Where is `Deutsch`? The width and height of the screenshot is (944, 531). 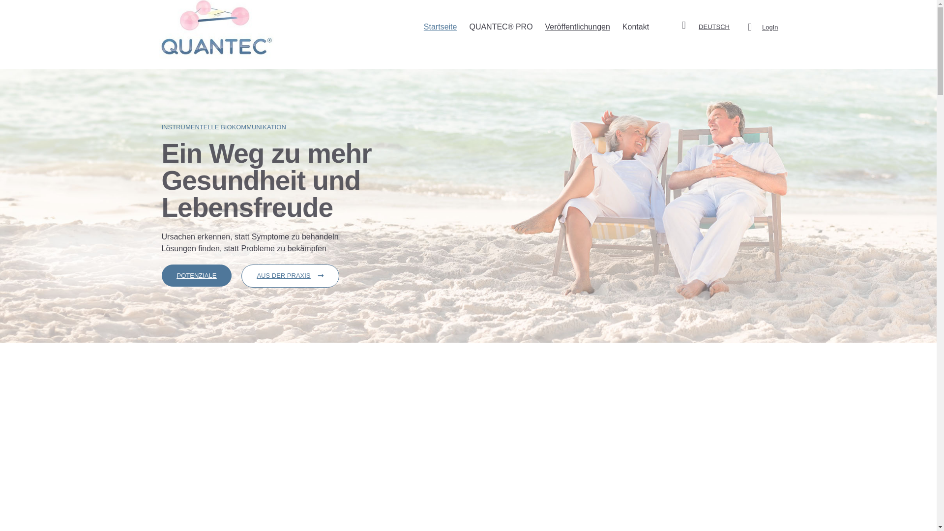
Deutsch is located at coordinates (714, 27).